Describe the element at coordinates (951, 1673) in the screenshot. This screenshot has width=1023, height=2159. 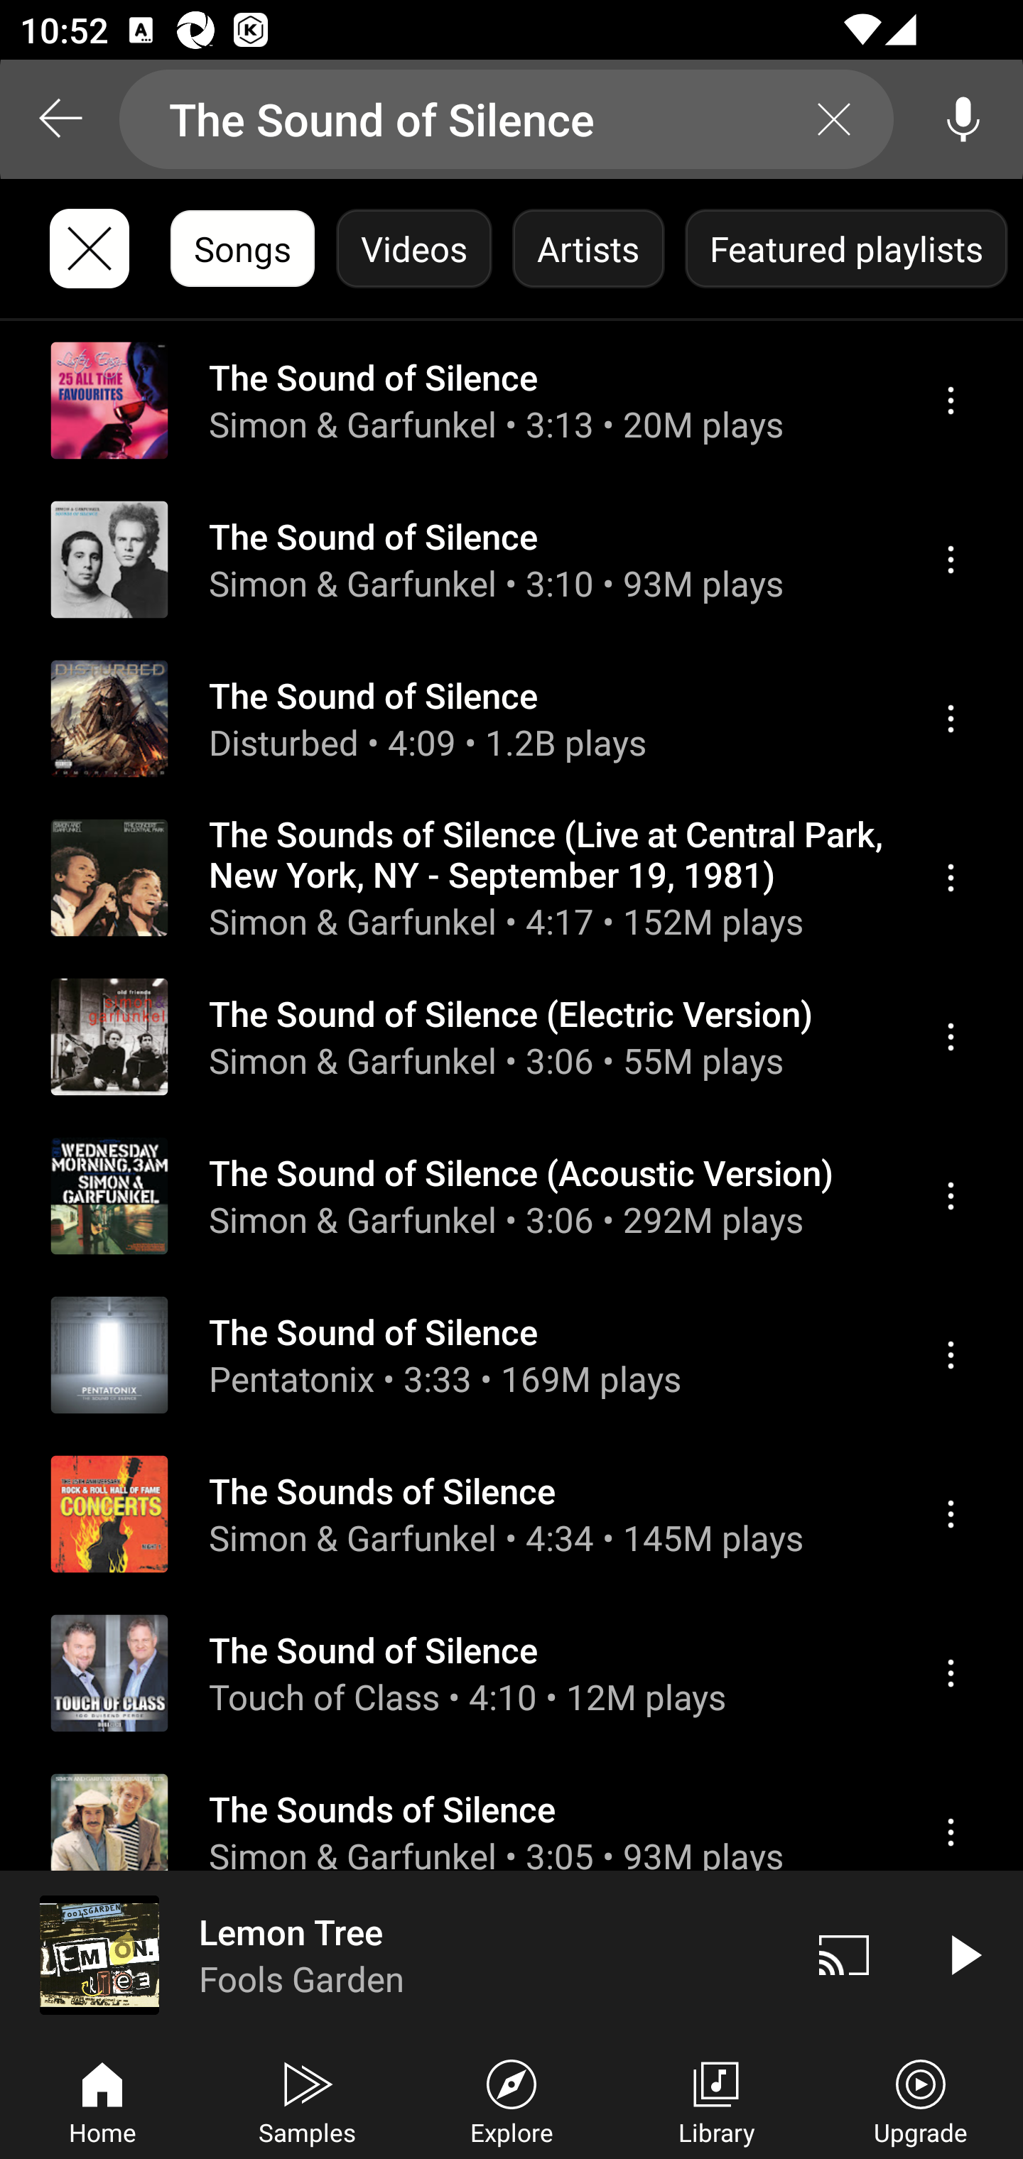
I see `Menu` at that location.